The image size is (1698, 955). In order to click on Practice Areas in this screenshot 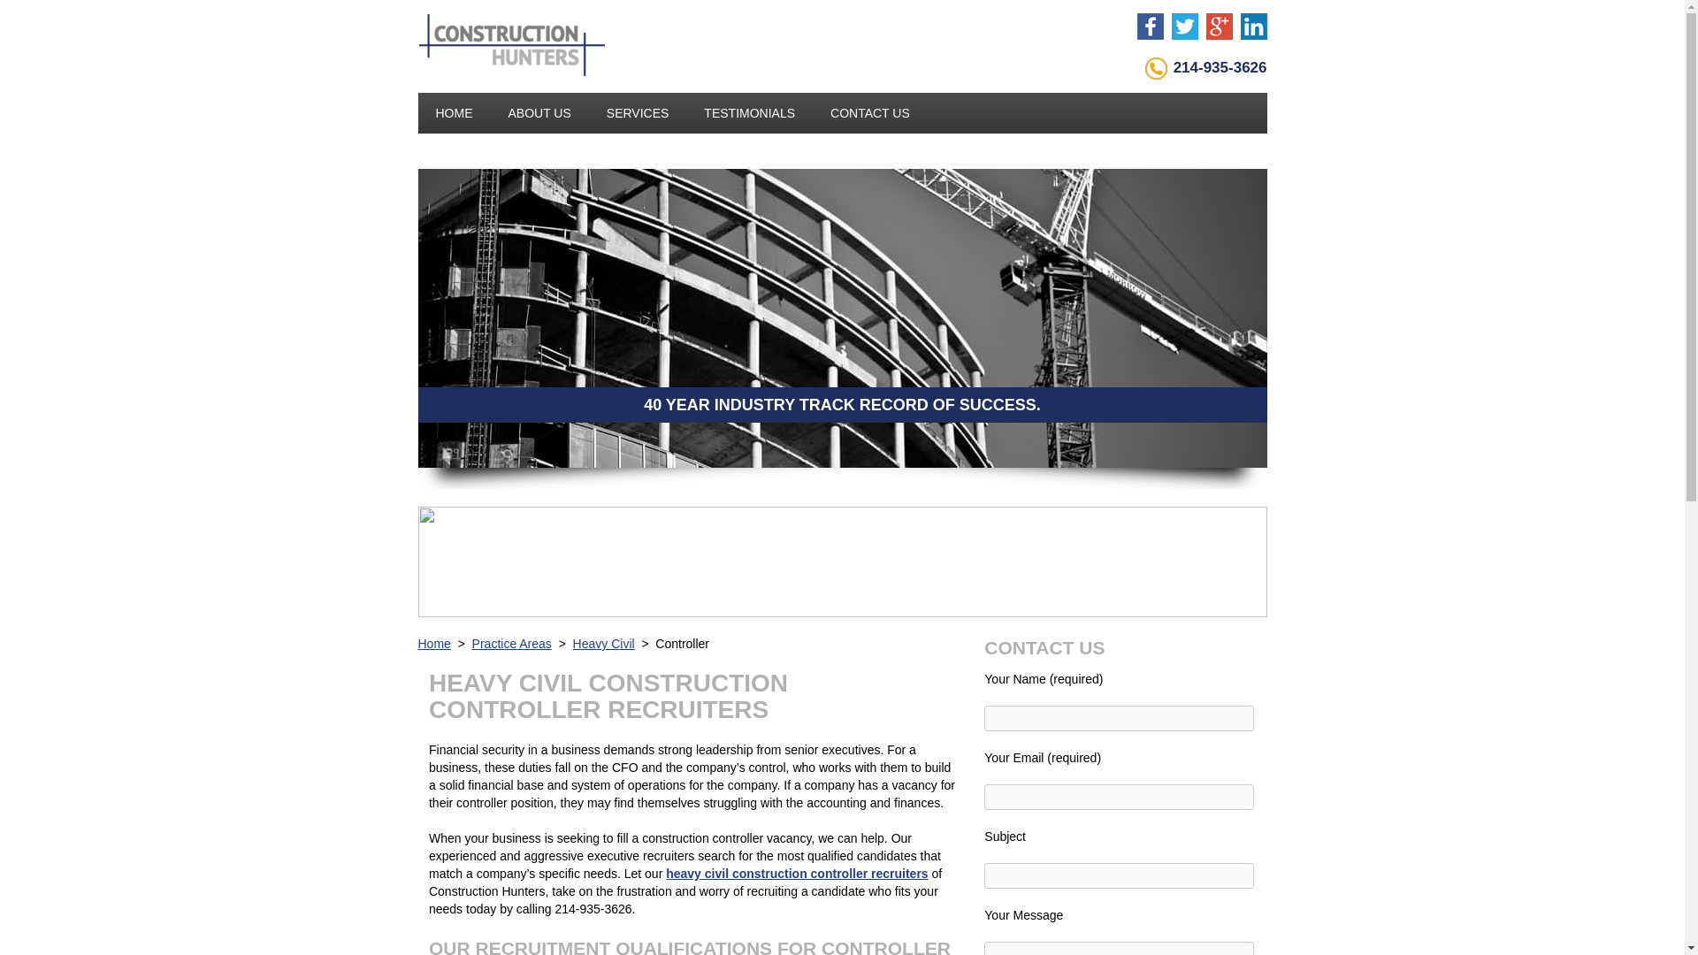, I will do `click(511, 644)`.